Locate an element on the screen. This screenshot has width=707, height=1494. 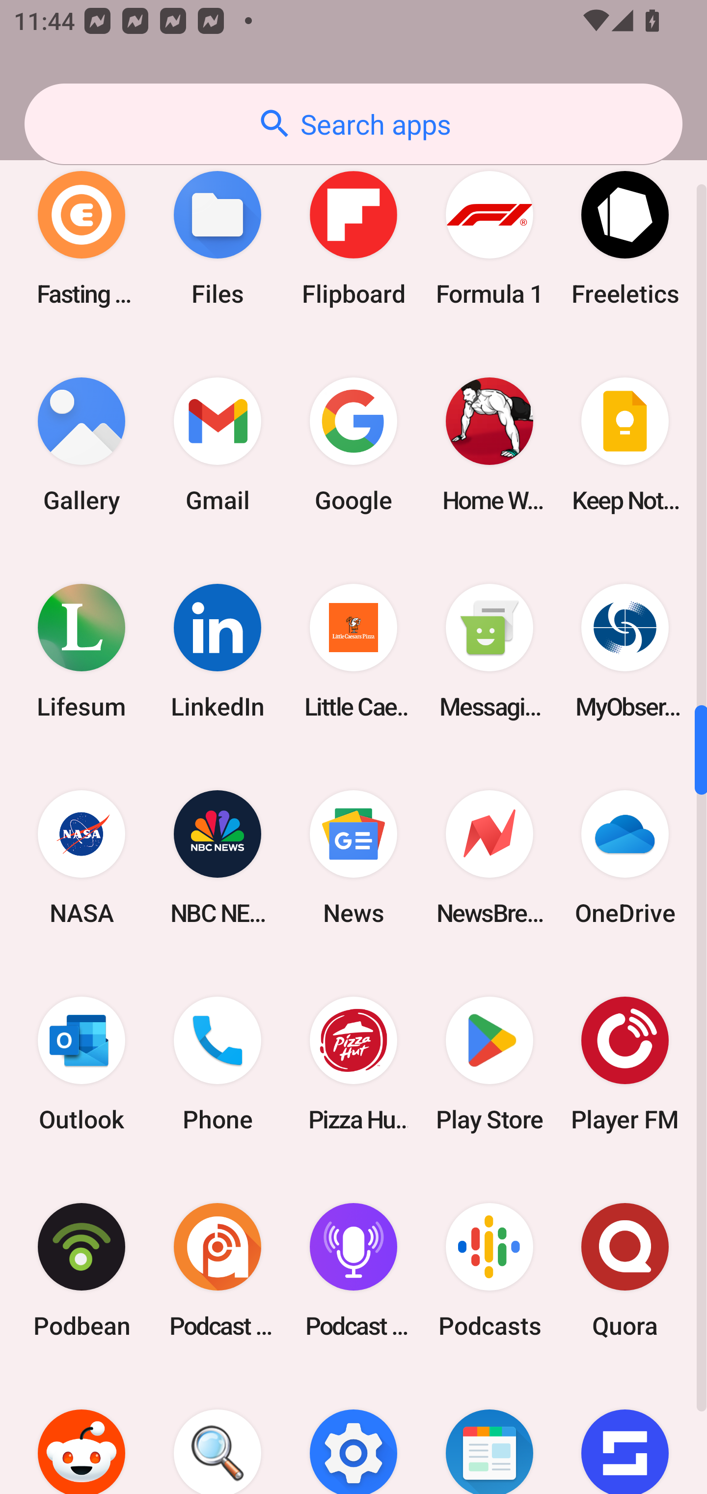
Lifesum is located at coordinates (82, 651).